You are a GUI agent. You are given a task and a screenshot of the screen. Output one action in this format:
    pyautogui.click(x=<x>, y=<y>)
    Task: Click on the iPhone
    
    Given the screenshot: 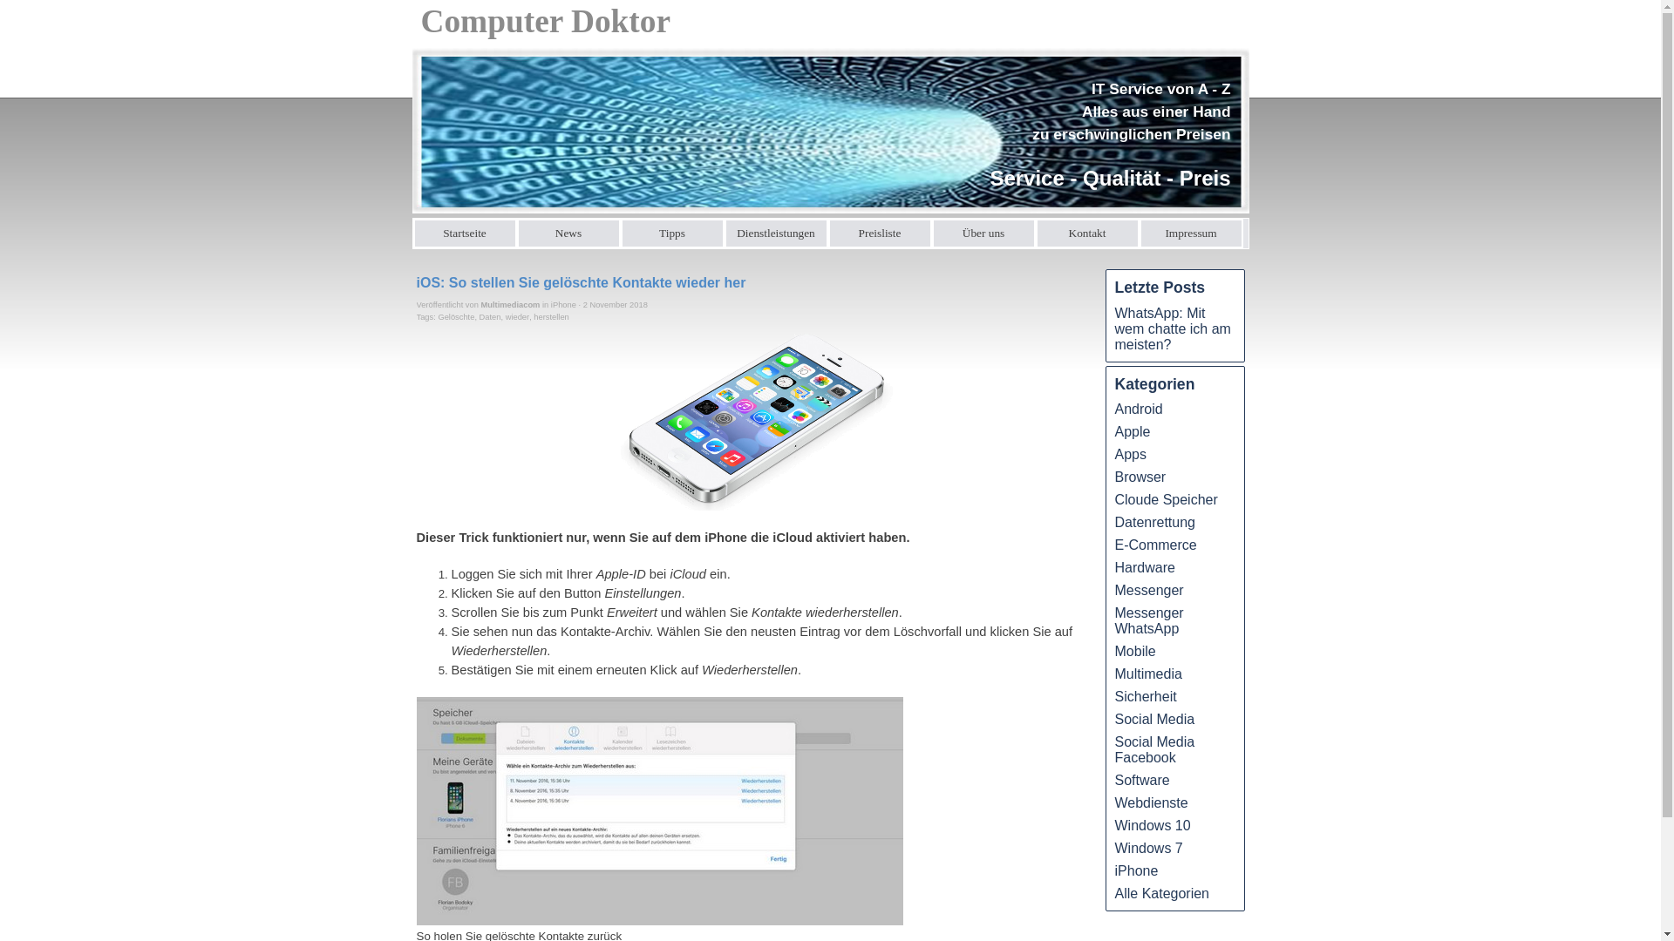 What is the action you would take?
    pyautogui.click(x=563, y=305)
    